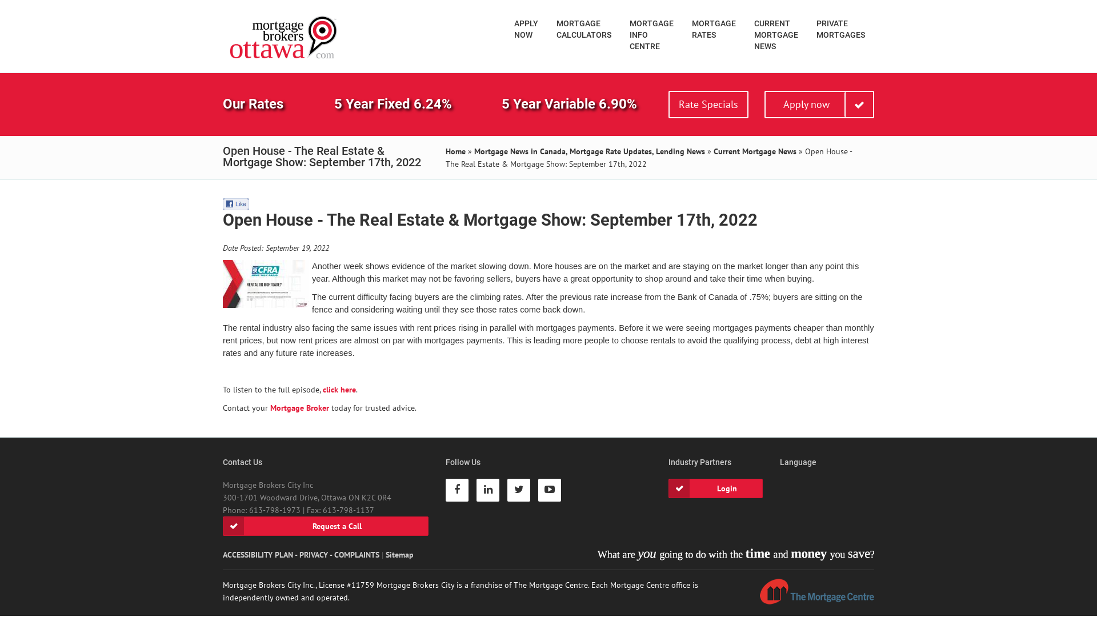  Describe the element at coordinates (736, 555) in the screenshot. I see `What are you doing to do with the time and money you save` at that location.